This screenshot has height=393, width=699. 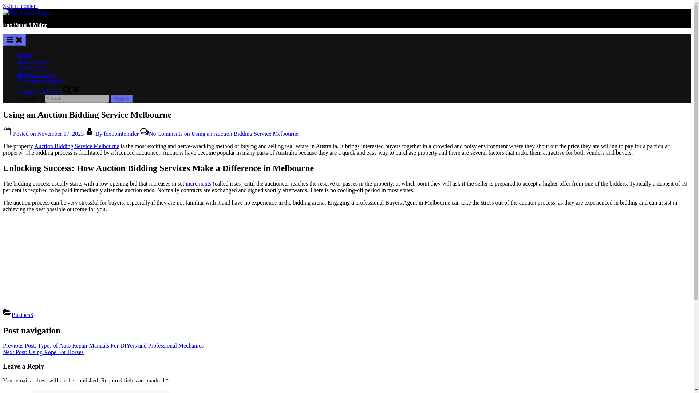 What do you see at coordinates (224, 133) in the screenshot?
I see `No Comments on Using an Auction Bidding Service Melbourne` at bounding box center [224, 133].